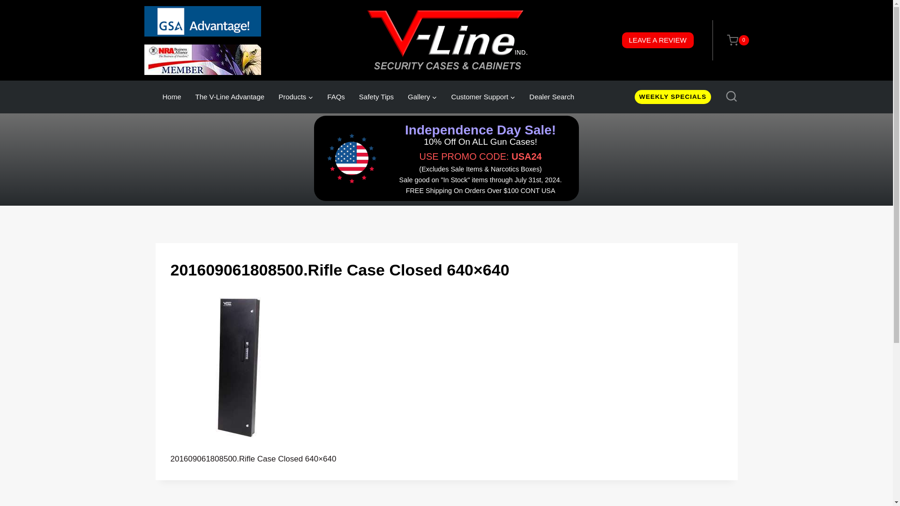  I want to click on WEEKLY SPECIALS, so click(672, 97).